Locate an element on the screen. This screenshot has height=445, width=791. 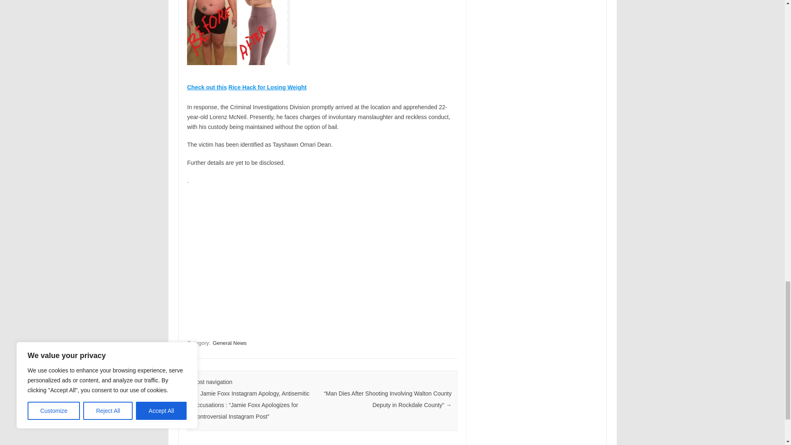
Check ou is located at coordinates (199, 87).